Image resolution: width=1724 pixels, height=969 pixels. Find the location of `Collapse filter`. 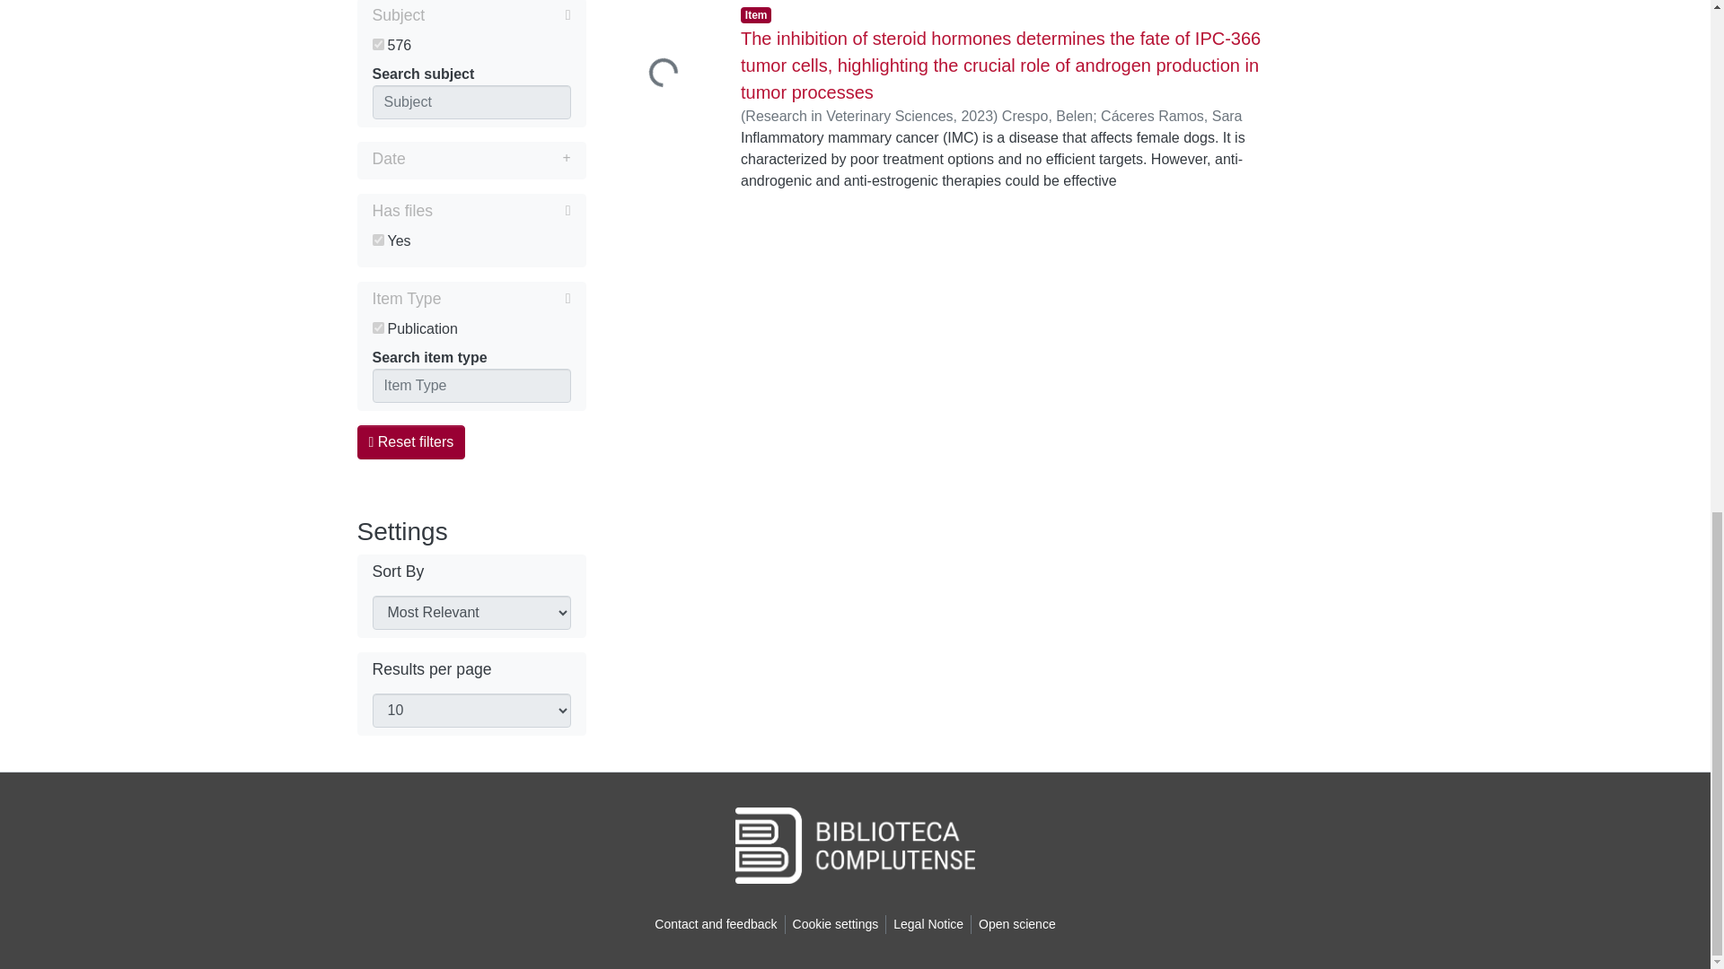

Collapse filter is located at coordinates (506, 298).